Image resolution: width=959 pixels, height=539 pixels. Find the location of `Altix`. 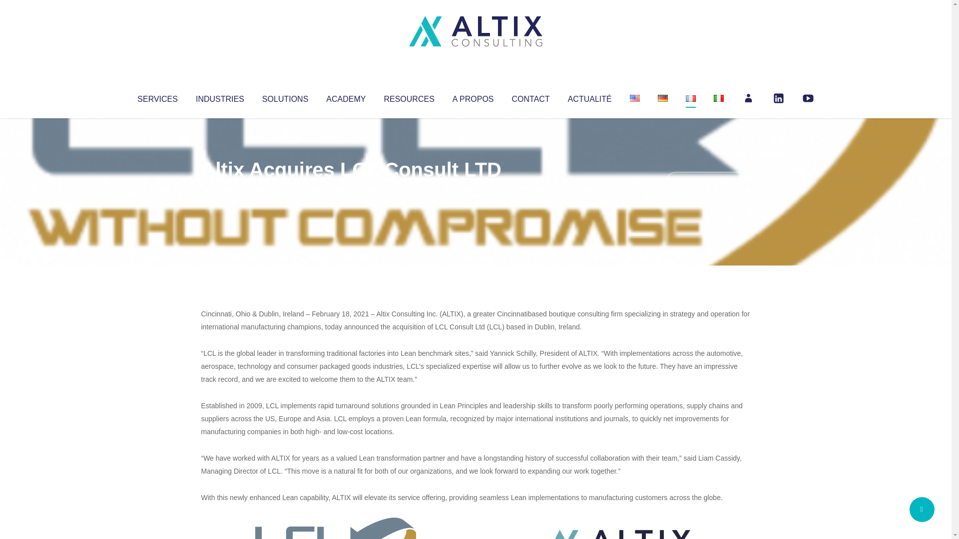

Altix is located at coordinates (220, 190).